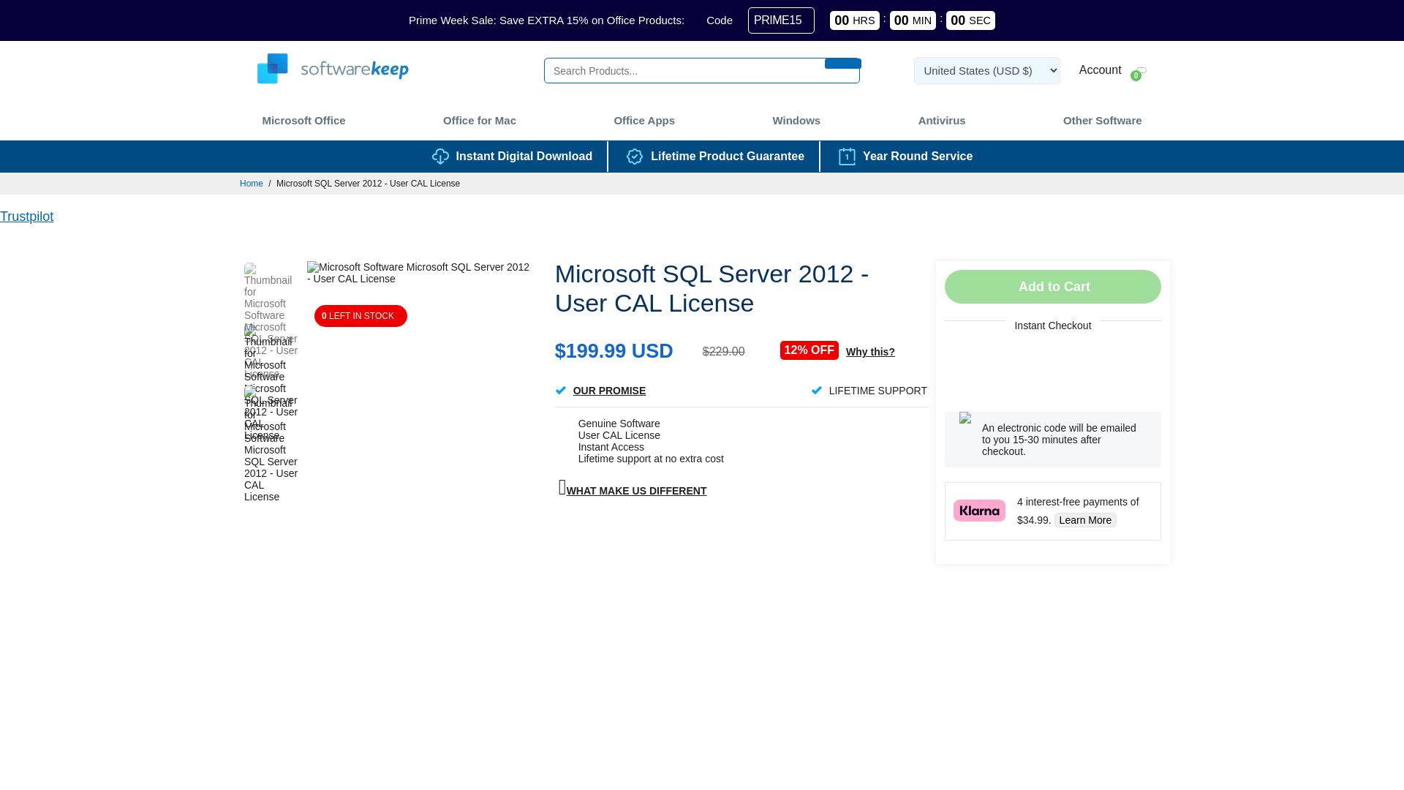  I want to click on Account, so click(1098, 70).